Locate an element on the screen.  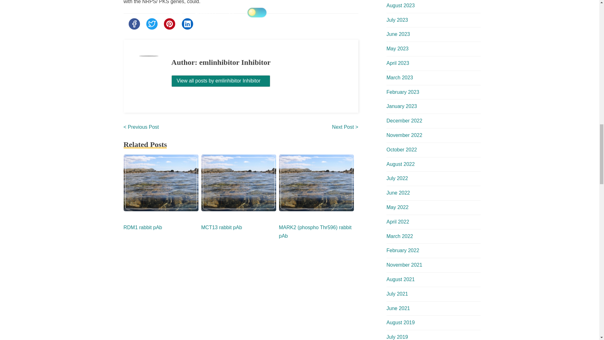
MCT13 rabbit pAb is located at coordinates (221, 227).